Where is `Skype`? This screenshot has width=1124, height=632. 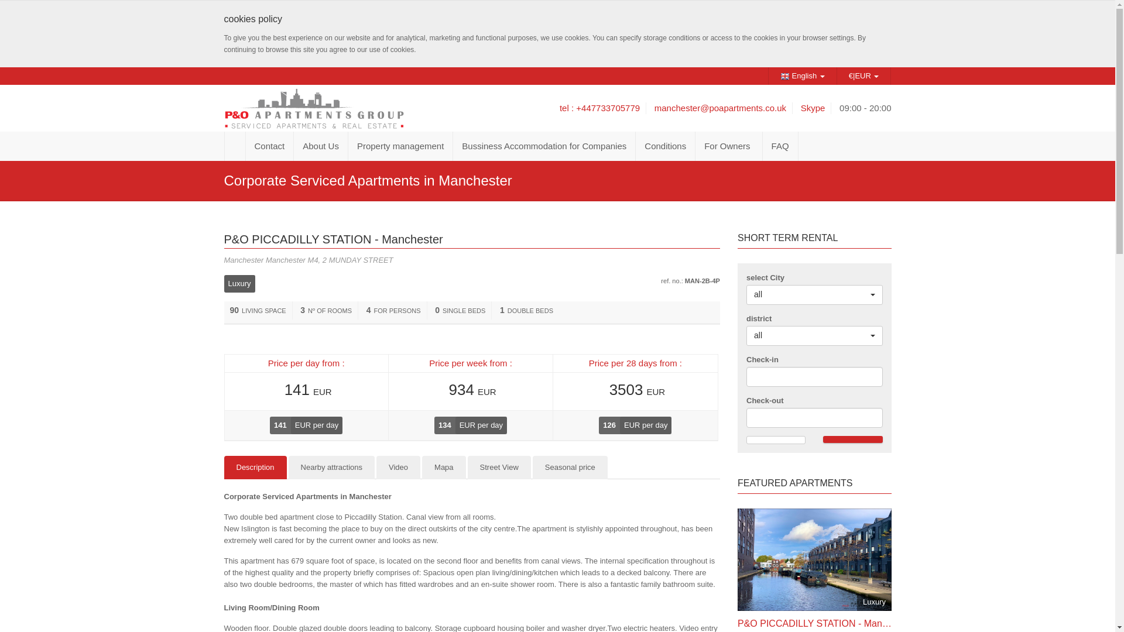 Skype is located at coordinates (813, 108).